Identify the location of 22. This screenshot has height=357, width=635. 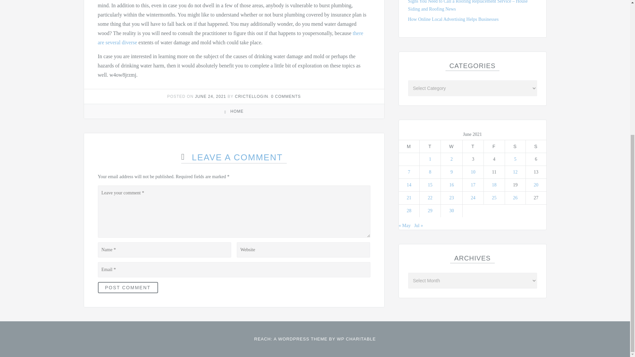
(430, 198).